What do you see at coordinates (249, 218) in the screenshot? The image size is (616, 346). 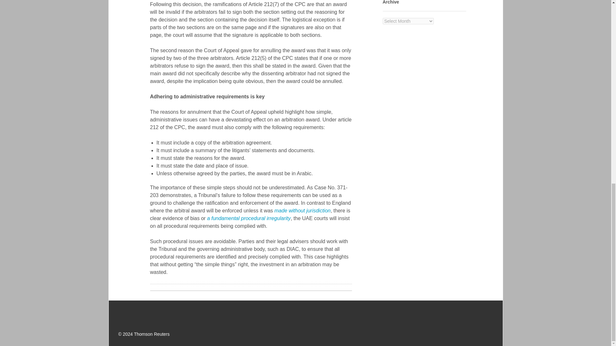 I see `a fundamental procedural irregularity` at bounding box center [249, 218].